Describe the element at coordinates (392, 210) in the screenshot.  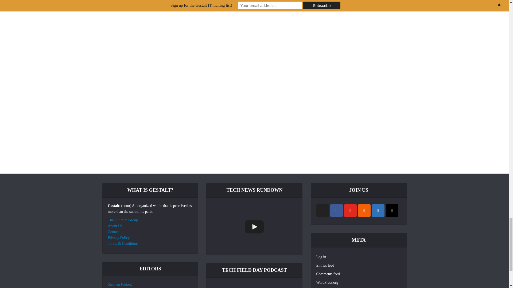
I see `Mail` at that location.